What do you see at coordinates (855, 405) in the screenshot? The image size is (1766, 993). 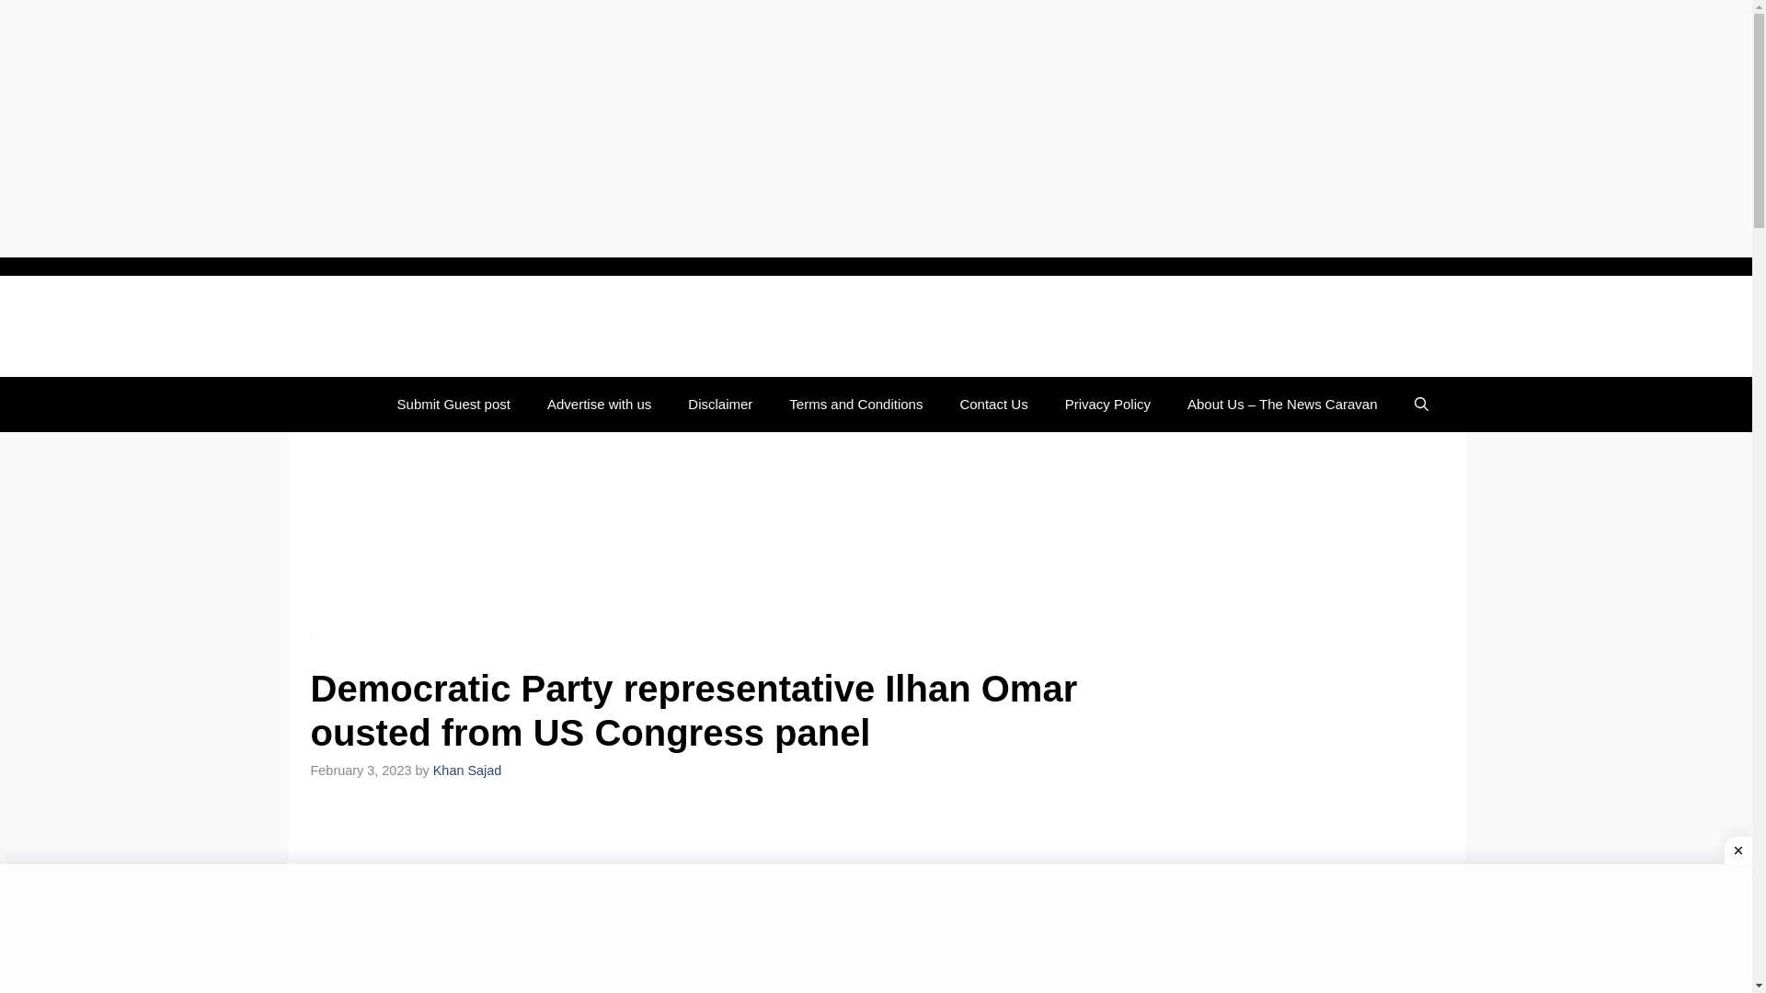 I see `Terms and Conditions` at bounding box center [855, 405].